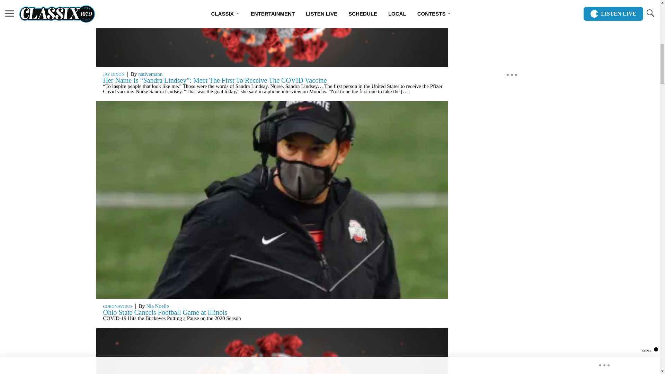  I want to click on Nia Noelle, so click(157, 306).